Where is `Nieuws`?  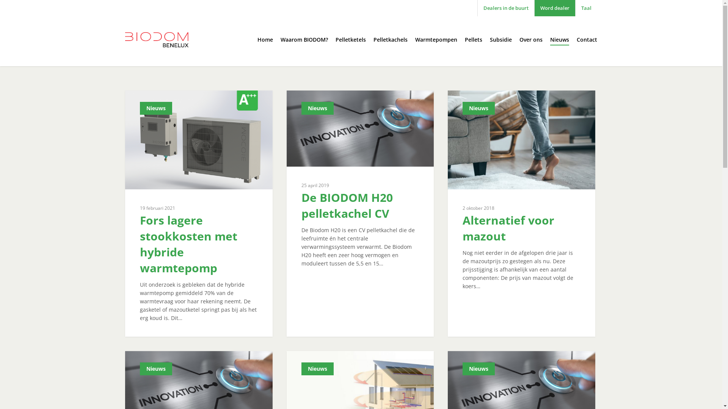
Nieuws is located at coordinates (156, 108).